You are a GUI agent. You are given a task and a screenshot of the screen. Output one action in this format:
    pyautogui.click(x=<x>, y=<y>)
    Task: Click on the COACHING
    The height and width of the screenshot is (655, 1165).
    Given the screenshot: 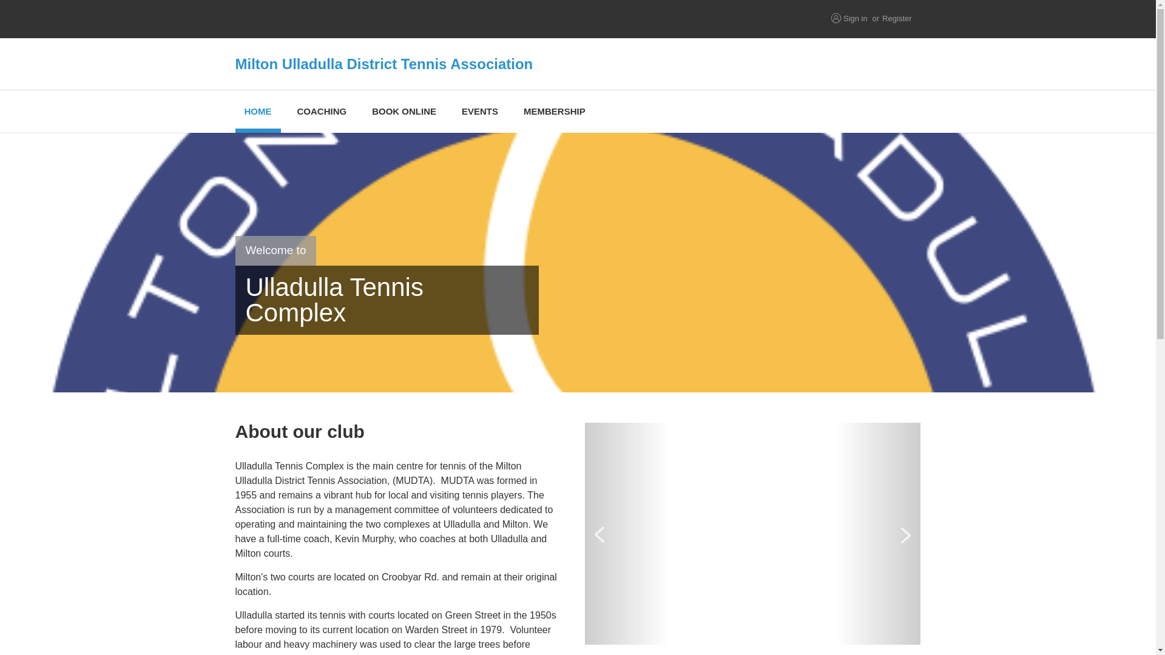 What is the action you would take?
    pyautogui.click(x=322, y=112)
    